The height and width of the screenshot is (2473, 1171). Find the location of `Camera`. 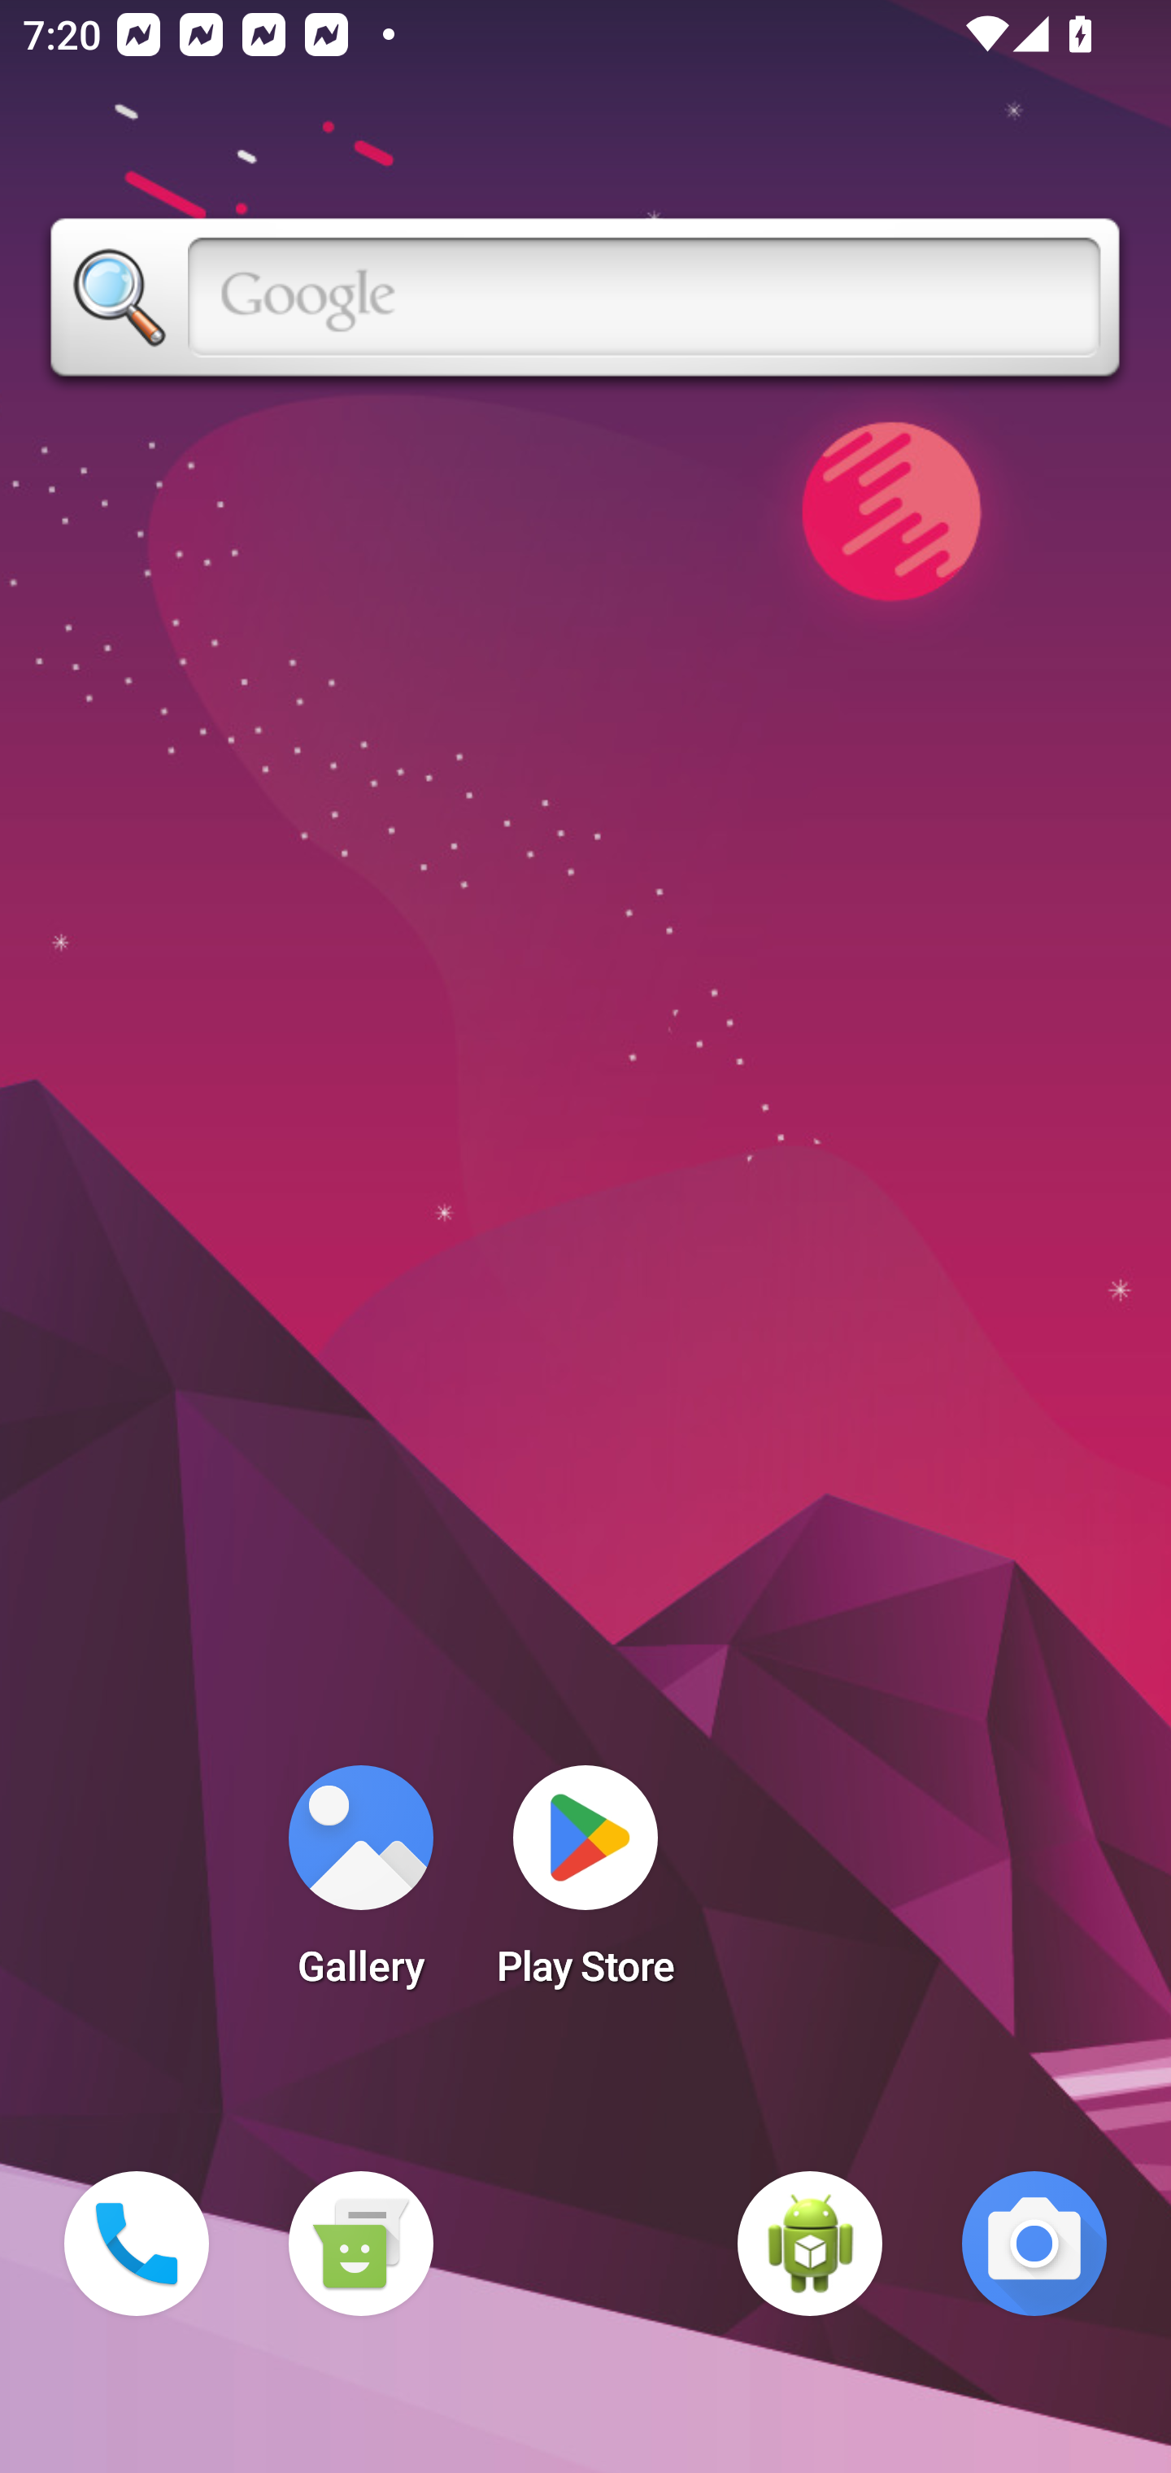

Camera is located at coordinates (1034, 2244).